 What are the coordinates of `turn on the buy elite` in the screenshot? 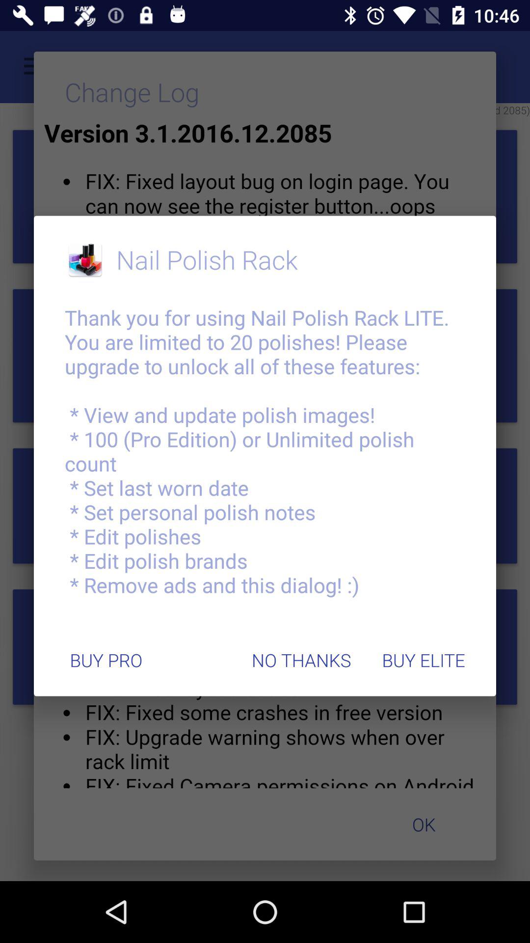 It's located at (423, 660).